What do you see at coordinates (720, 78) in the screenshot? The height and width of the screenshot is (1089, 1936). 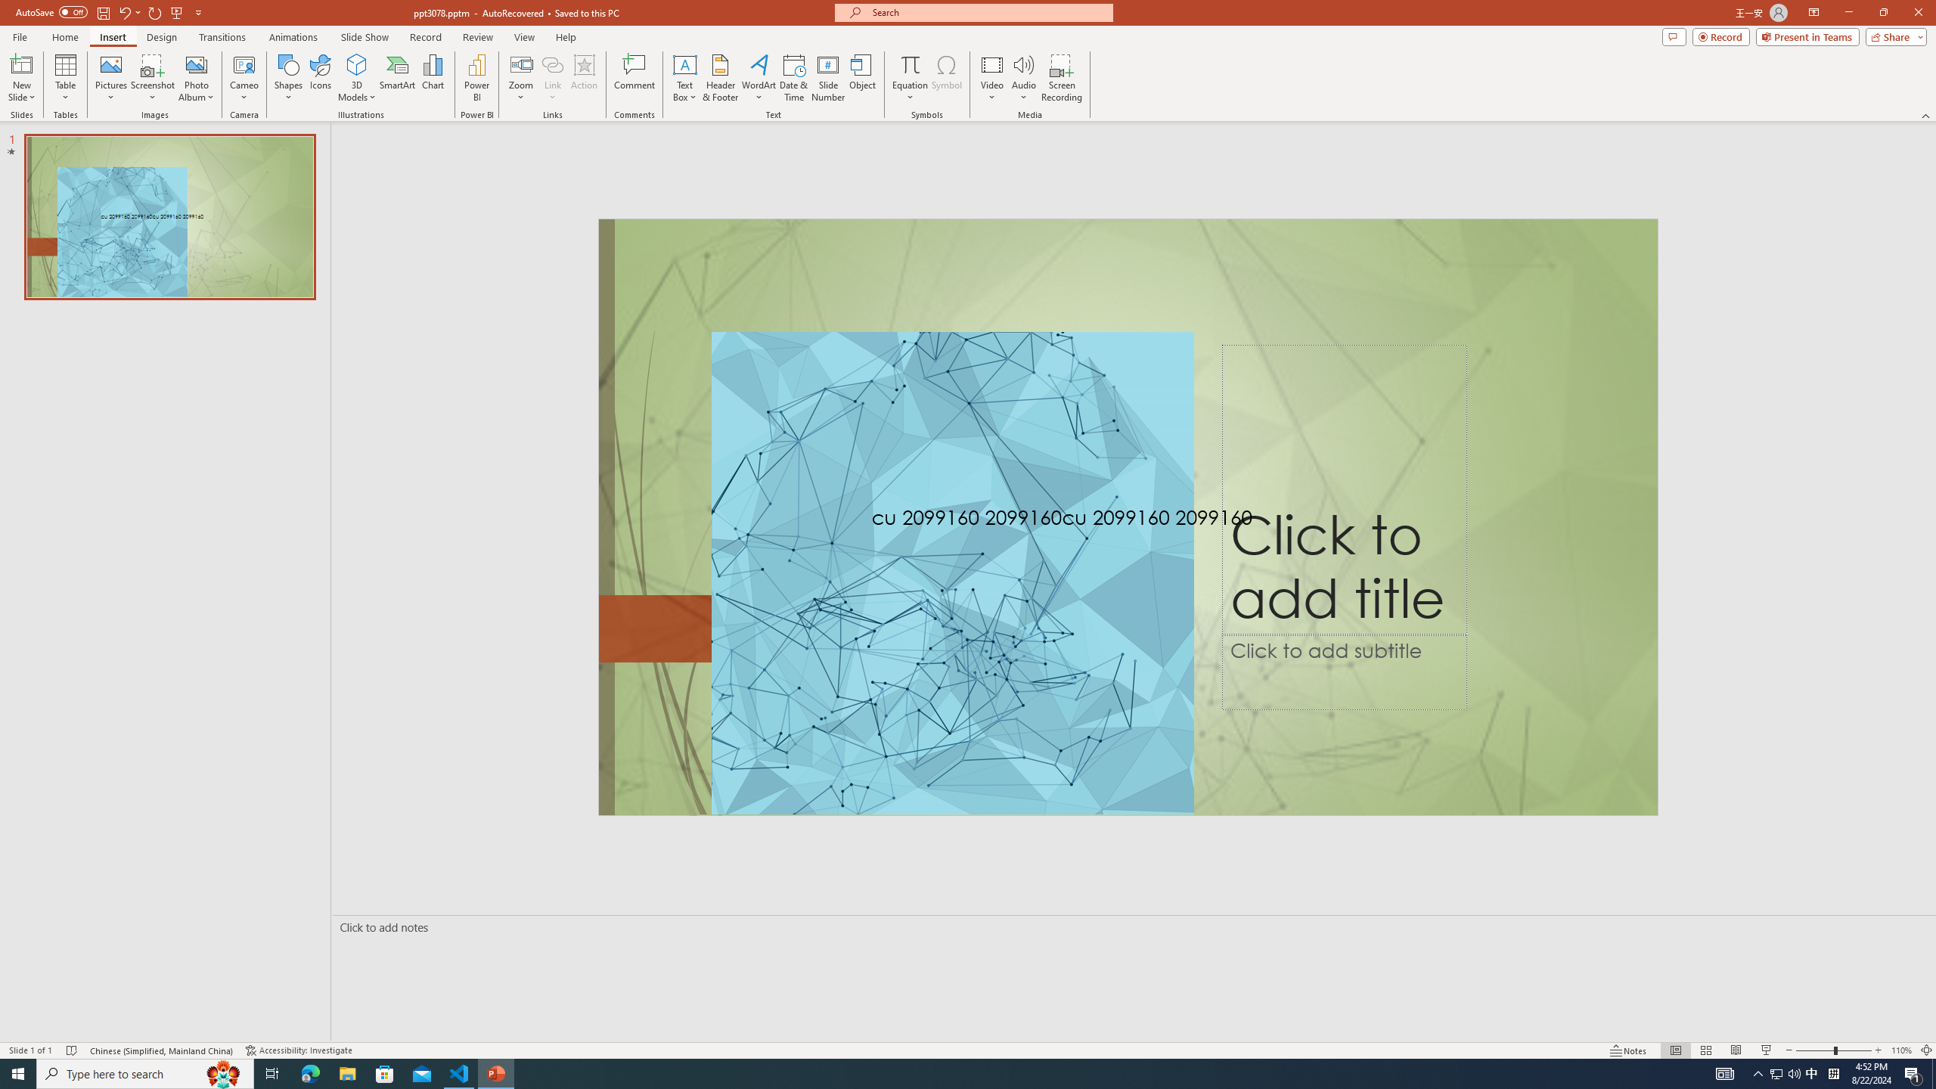 I see `Header & Footer...` at bounding box center [720, 78].